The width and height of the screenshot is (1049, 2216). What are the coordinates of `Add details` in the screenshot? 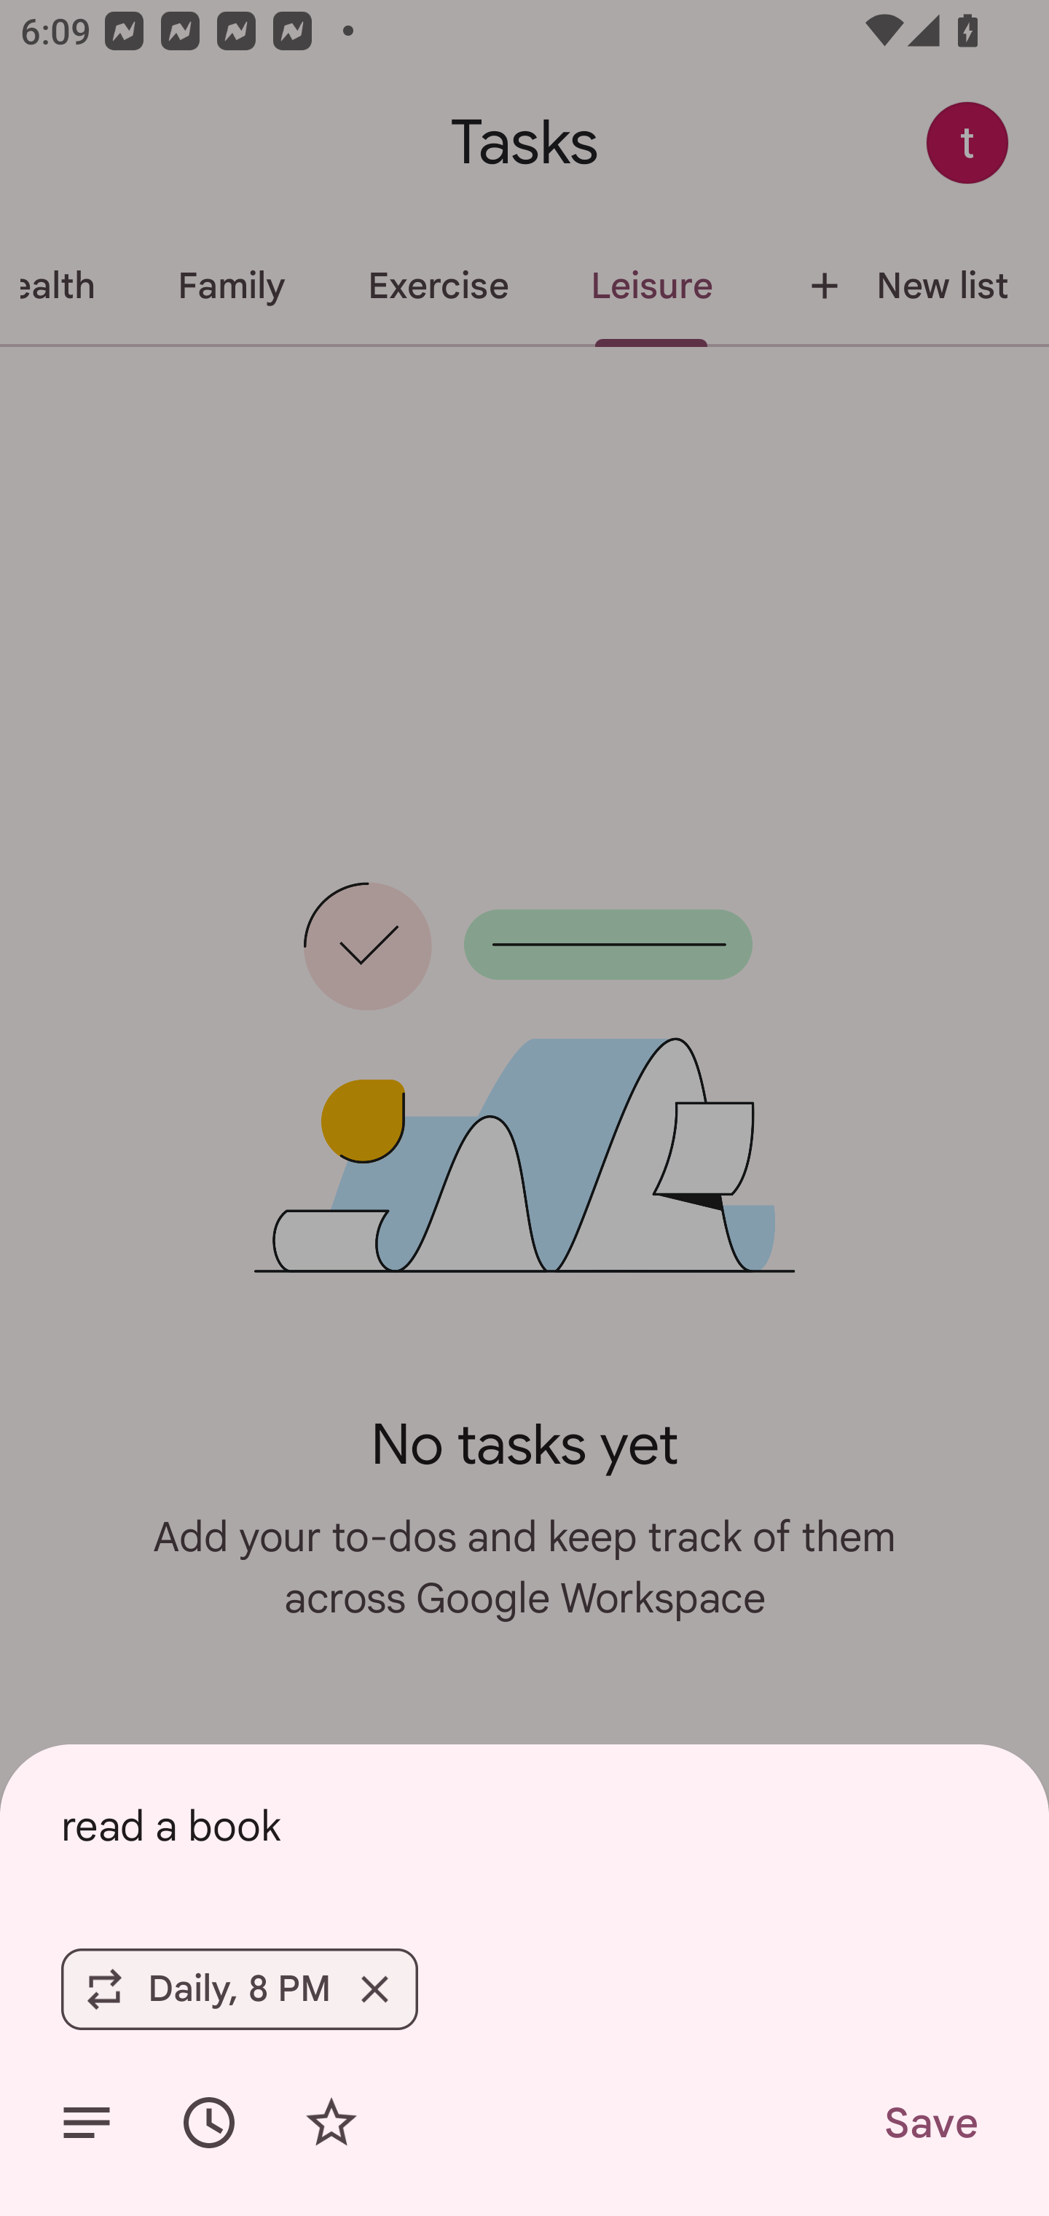 It's located at (86, 2123).